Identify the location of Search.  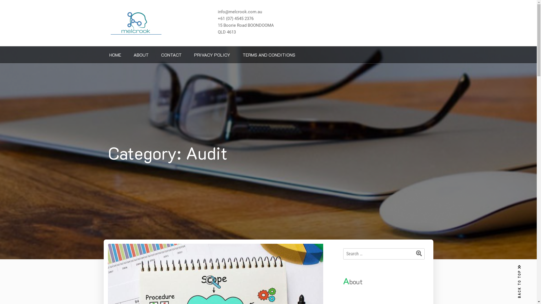
(420, 254).